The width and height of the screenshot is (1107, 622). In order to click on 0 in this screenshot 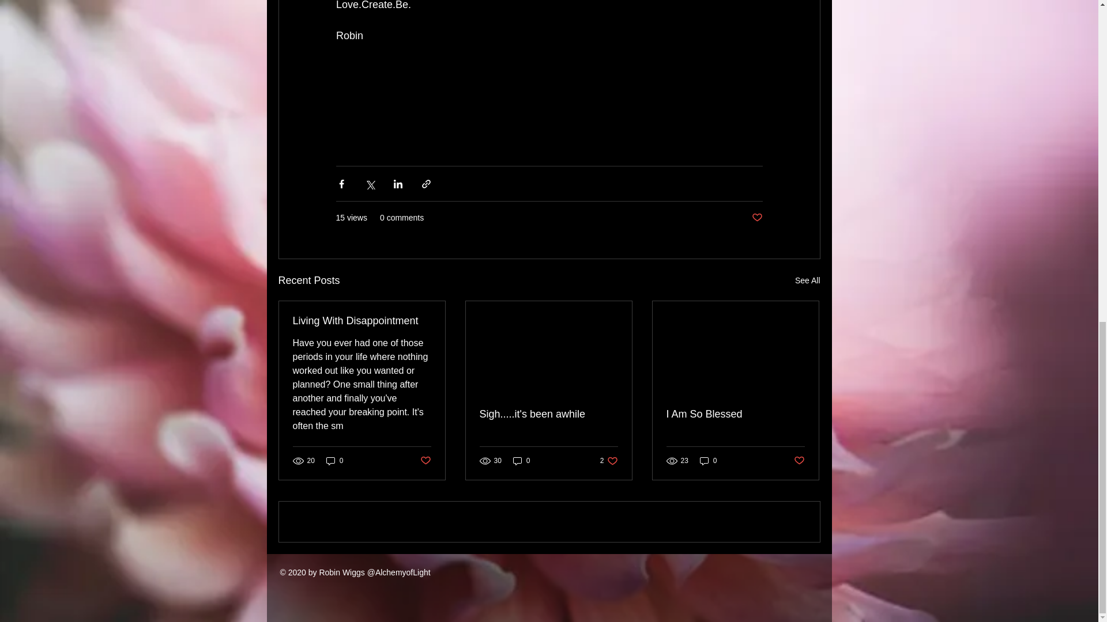, I will do `click(708, 460)`.